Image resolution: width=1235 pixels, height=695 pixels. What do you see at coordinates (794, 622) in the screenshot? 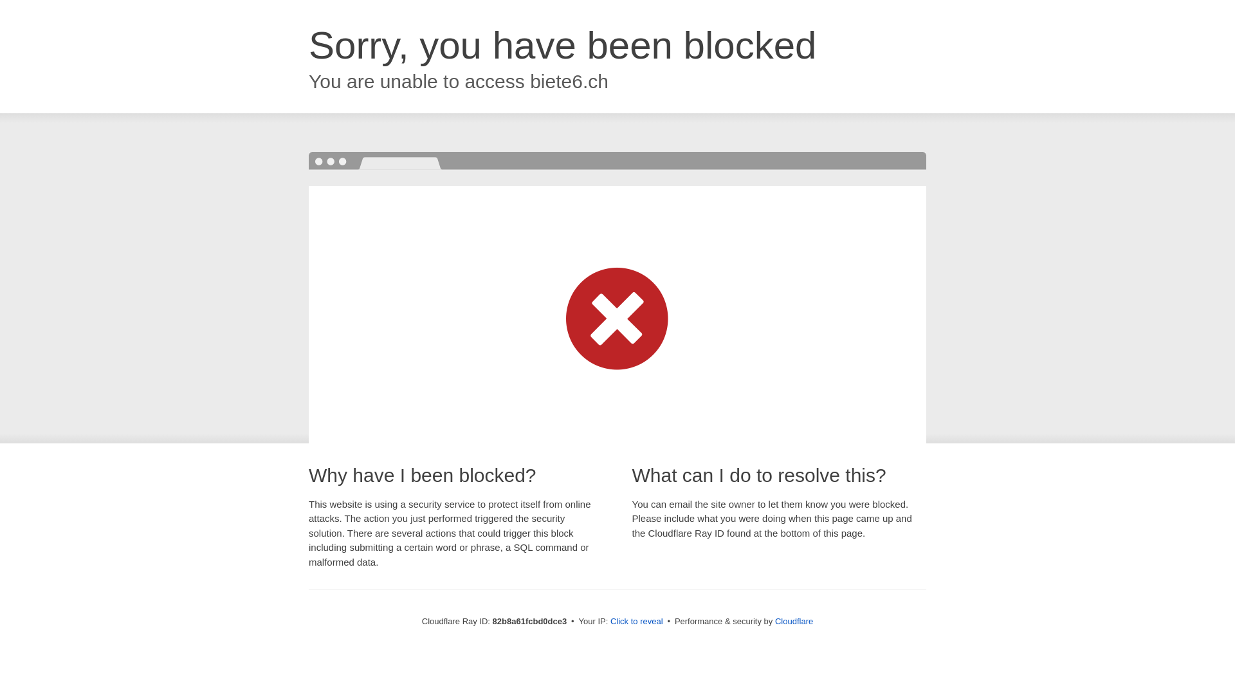
I see `Cloudflare` at bounding box center [794, 622].